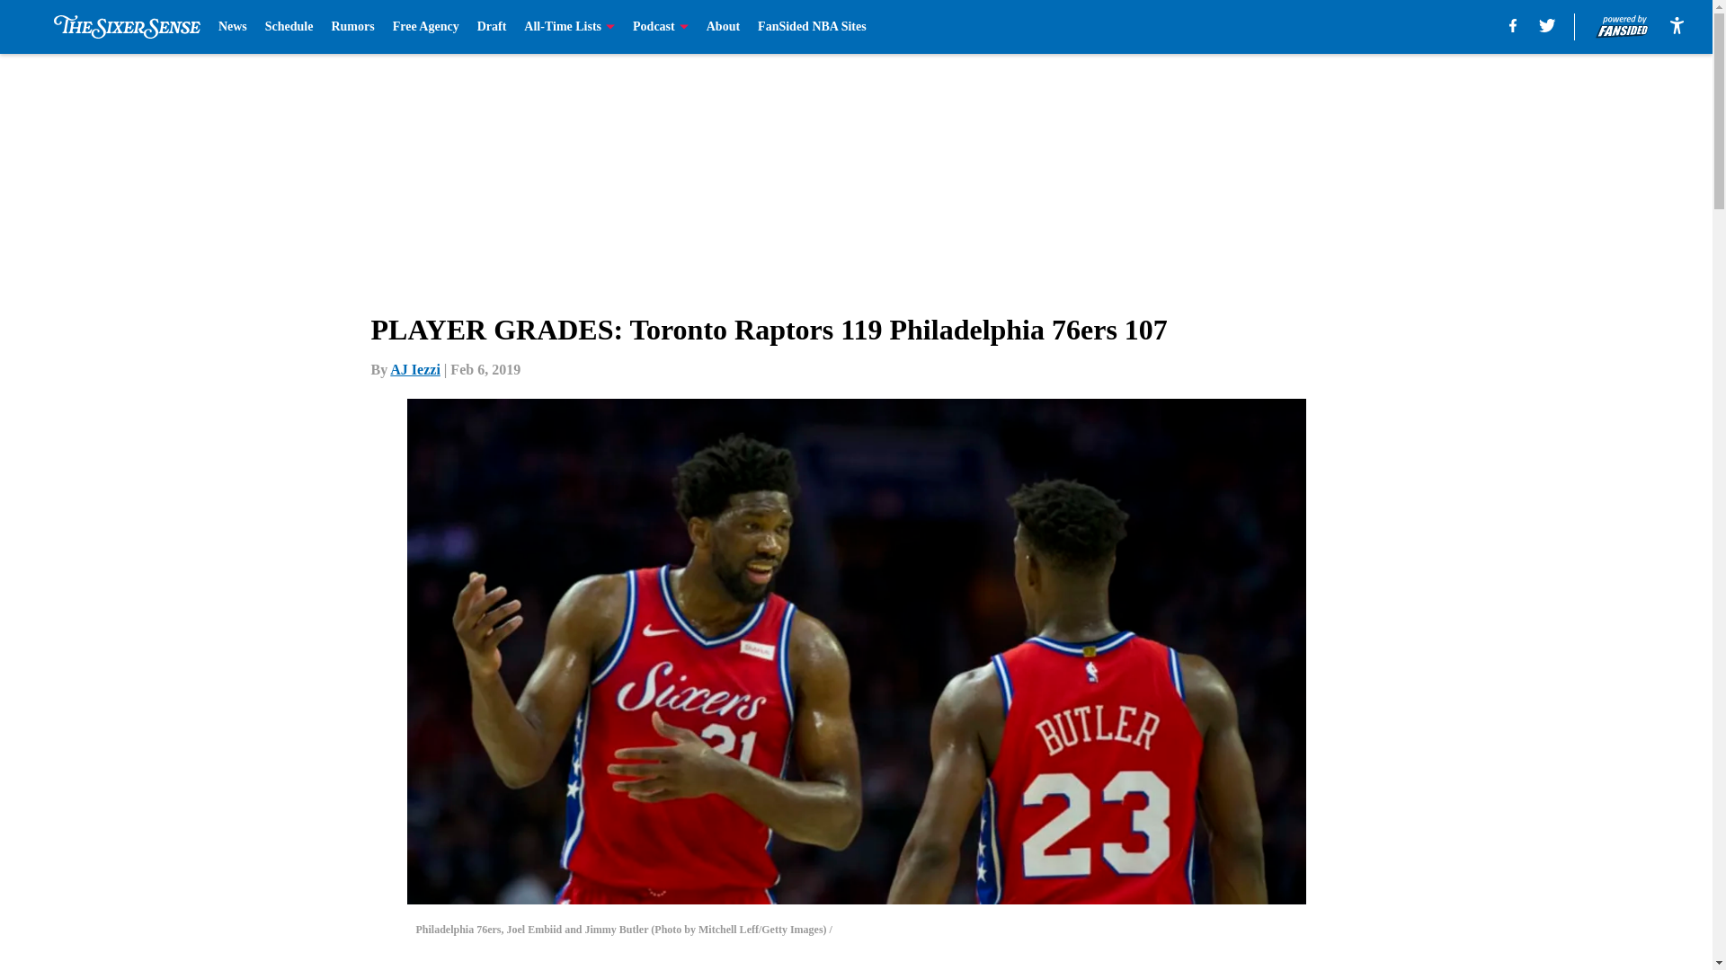 Image resolution: width=1726 pixels, height=970 pixels. Describe the element at coordinates (232, 27) in the screenshot. I see `News` at that location.